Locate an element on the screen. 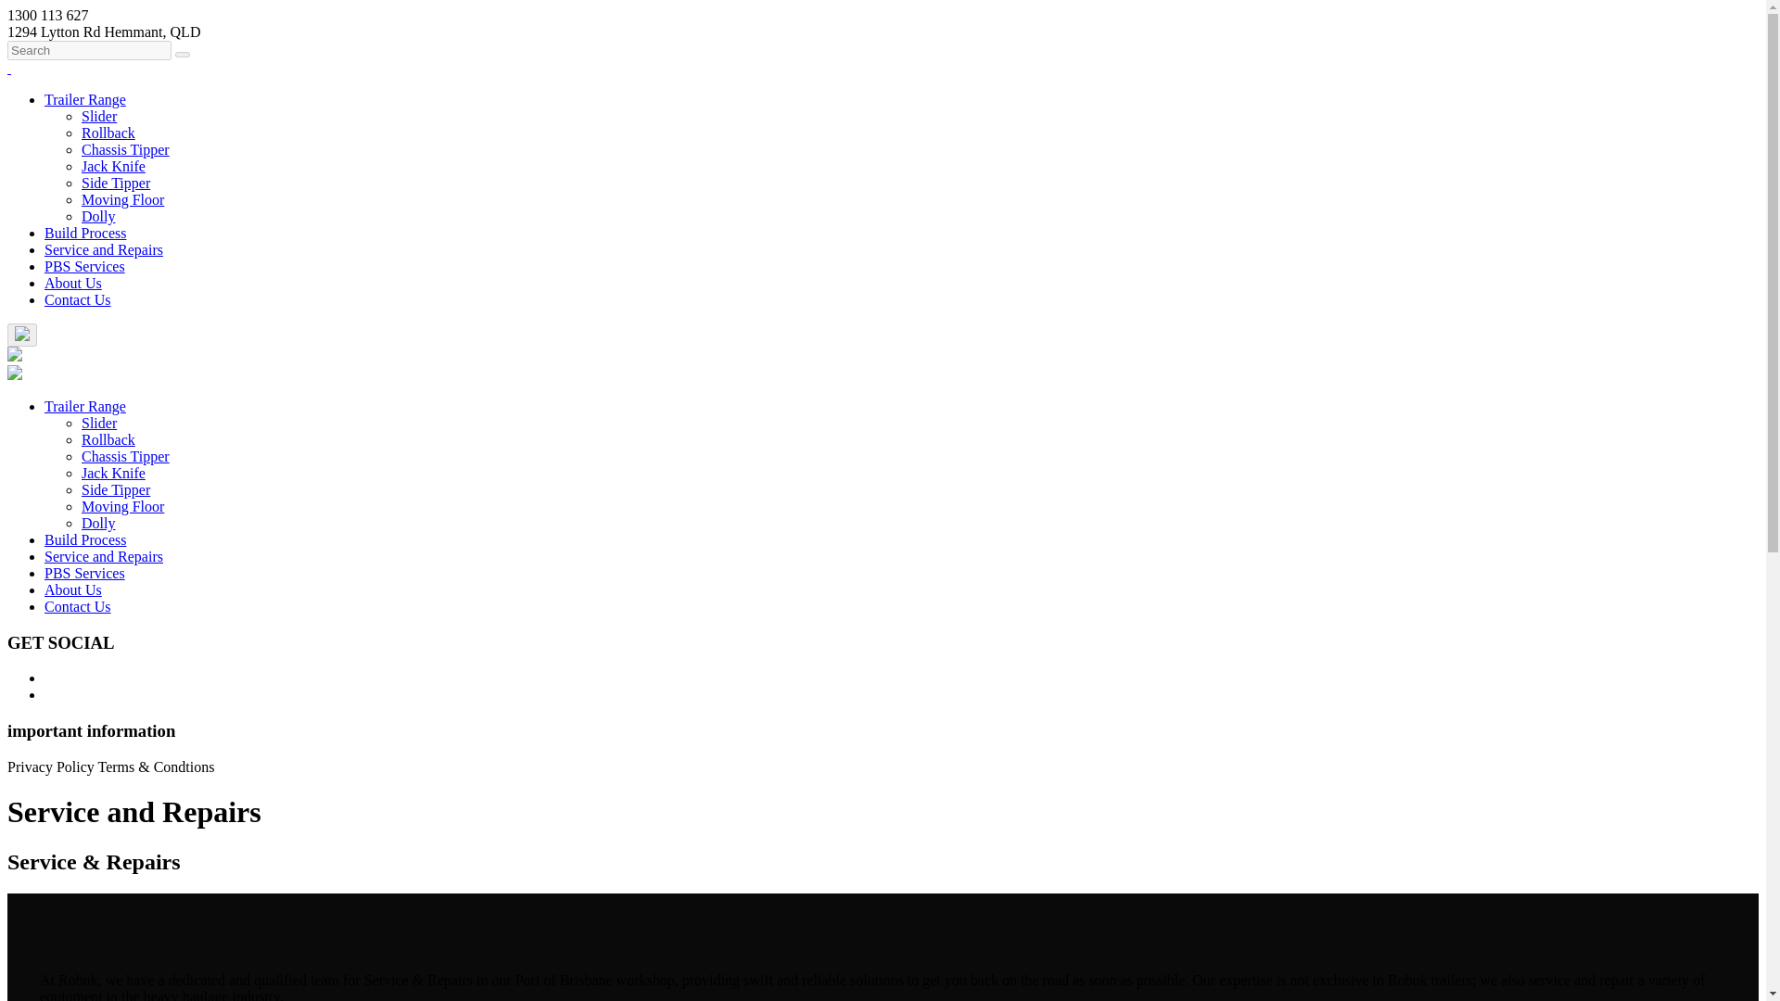 This screenshot has height=1001, width=1780. Moving Floor is located at coordinates (122, 506).